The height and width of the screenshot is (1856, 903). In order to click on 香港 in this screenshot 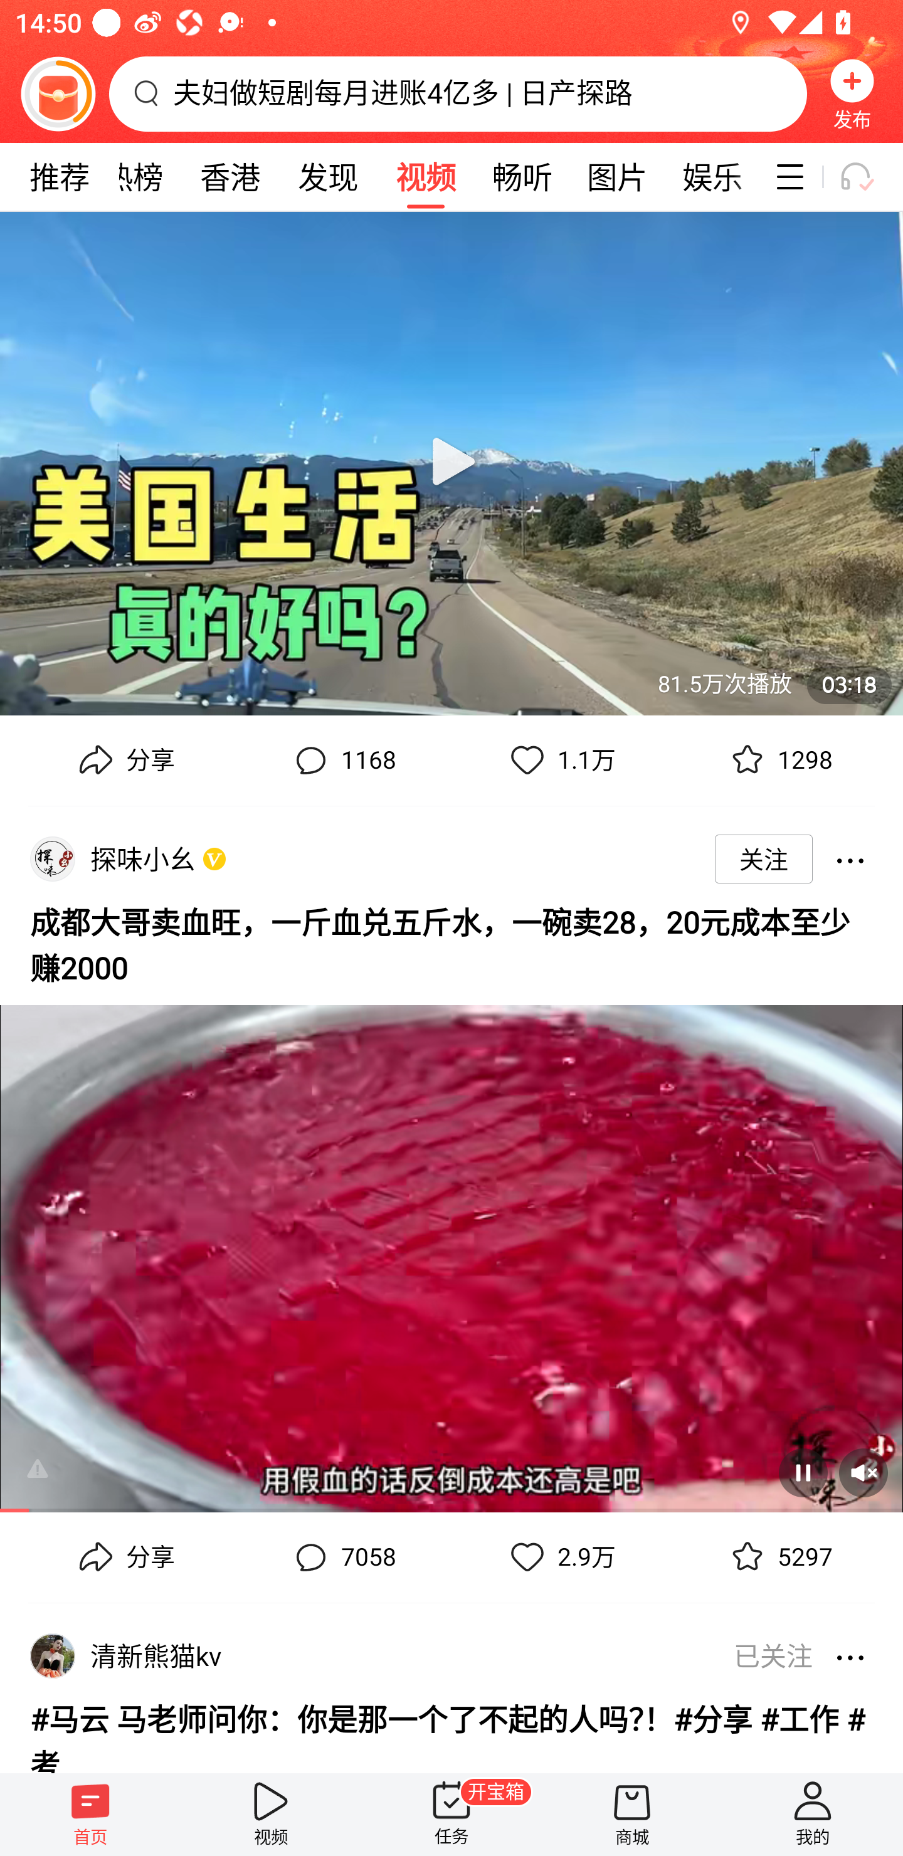, I will do `click(230, 177)`.